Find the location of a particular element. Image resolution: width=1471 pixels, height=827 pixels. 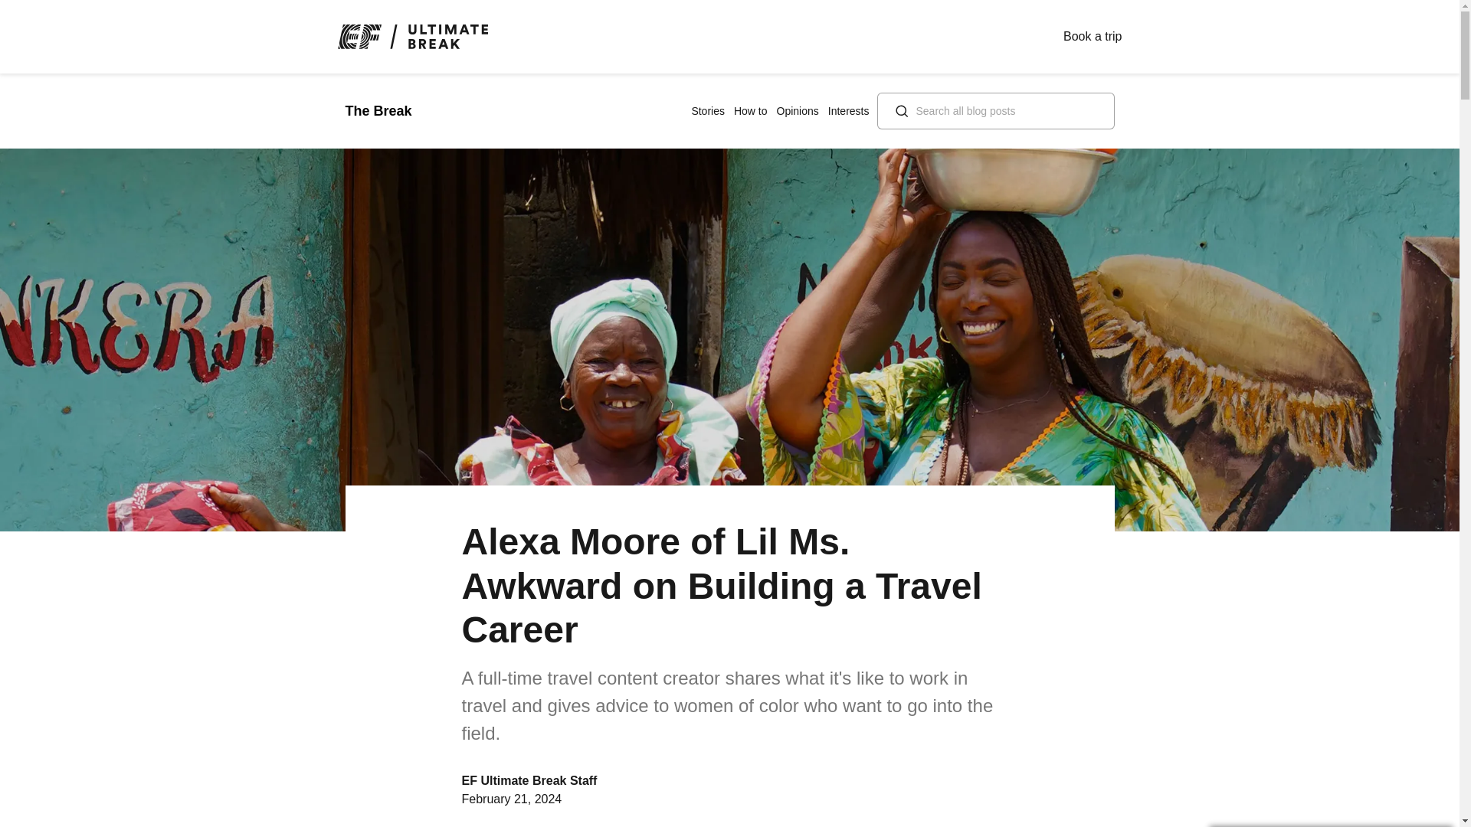

The Break is located at coordinates (378, 112).